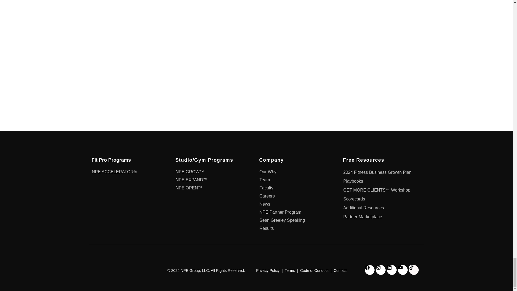 The height and width of the screenshot is (291, 517). I want to click on Team, so click(296, 180).